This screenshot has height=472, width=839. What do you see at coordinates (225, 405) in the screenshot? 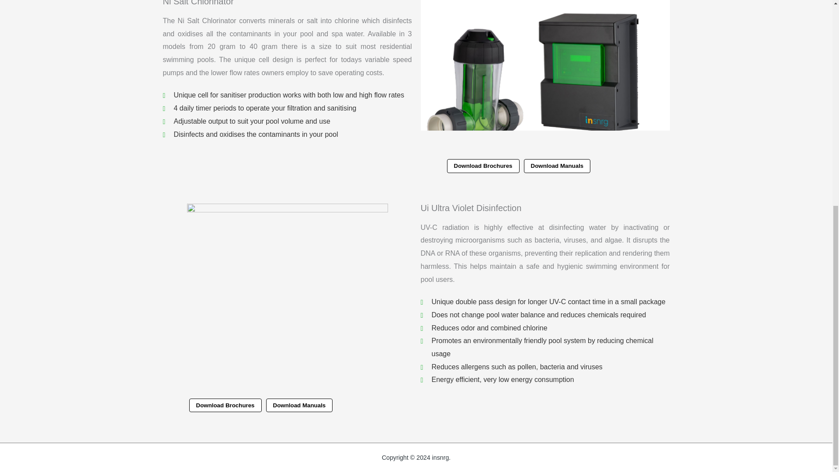
I see `Download Brochures` at bounding box center [225, 405].